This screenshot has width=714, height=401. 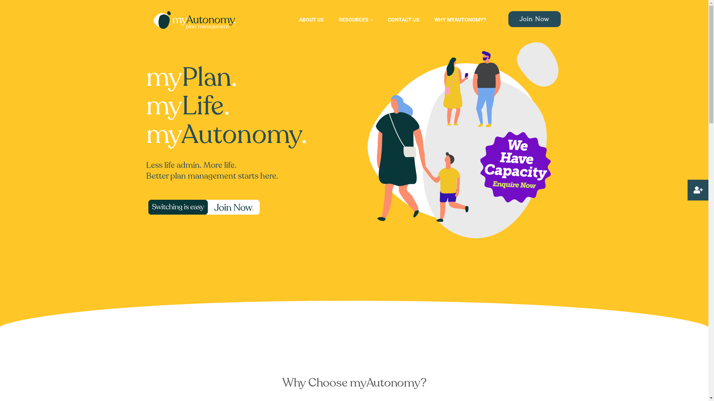 I want to click on SIE_JN_BUTTON, so click(x=205, y=208).